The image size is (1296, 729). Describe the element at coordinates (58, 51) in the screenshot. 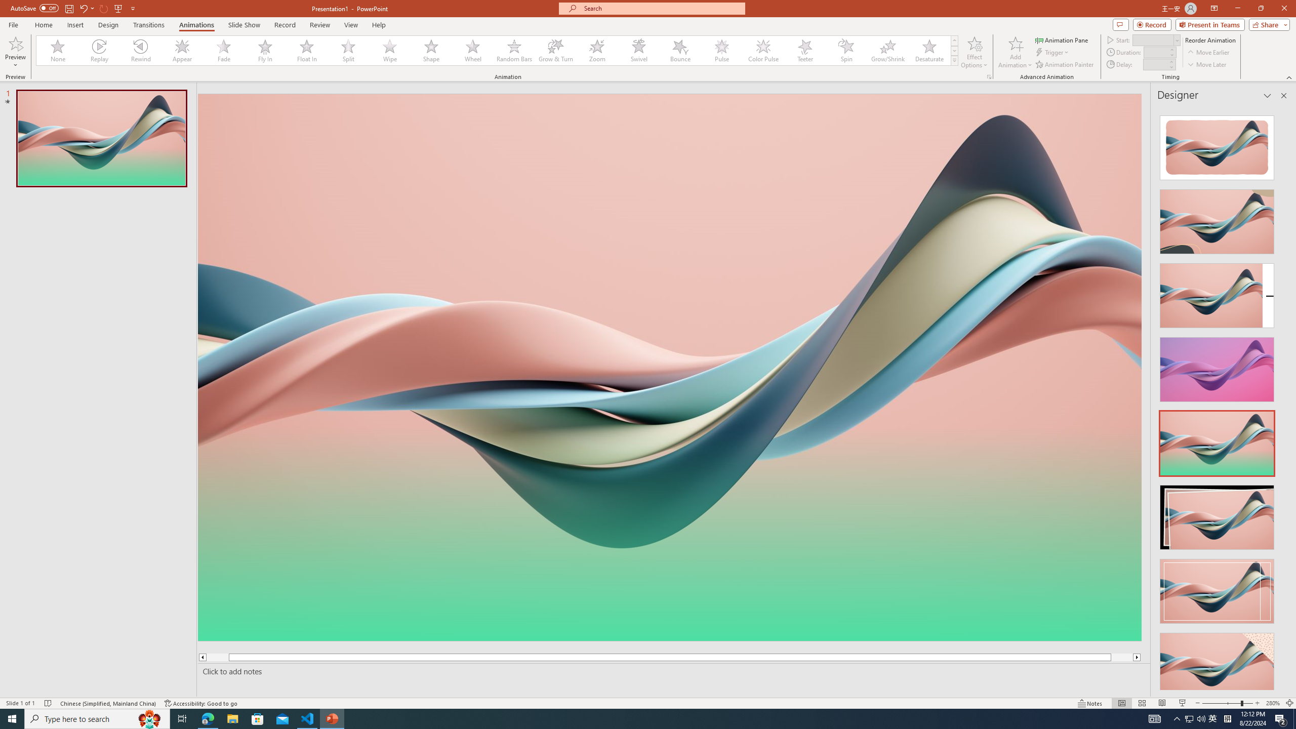

I see `None` at that location.